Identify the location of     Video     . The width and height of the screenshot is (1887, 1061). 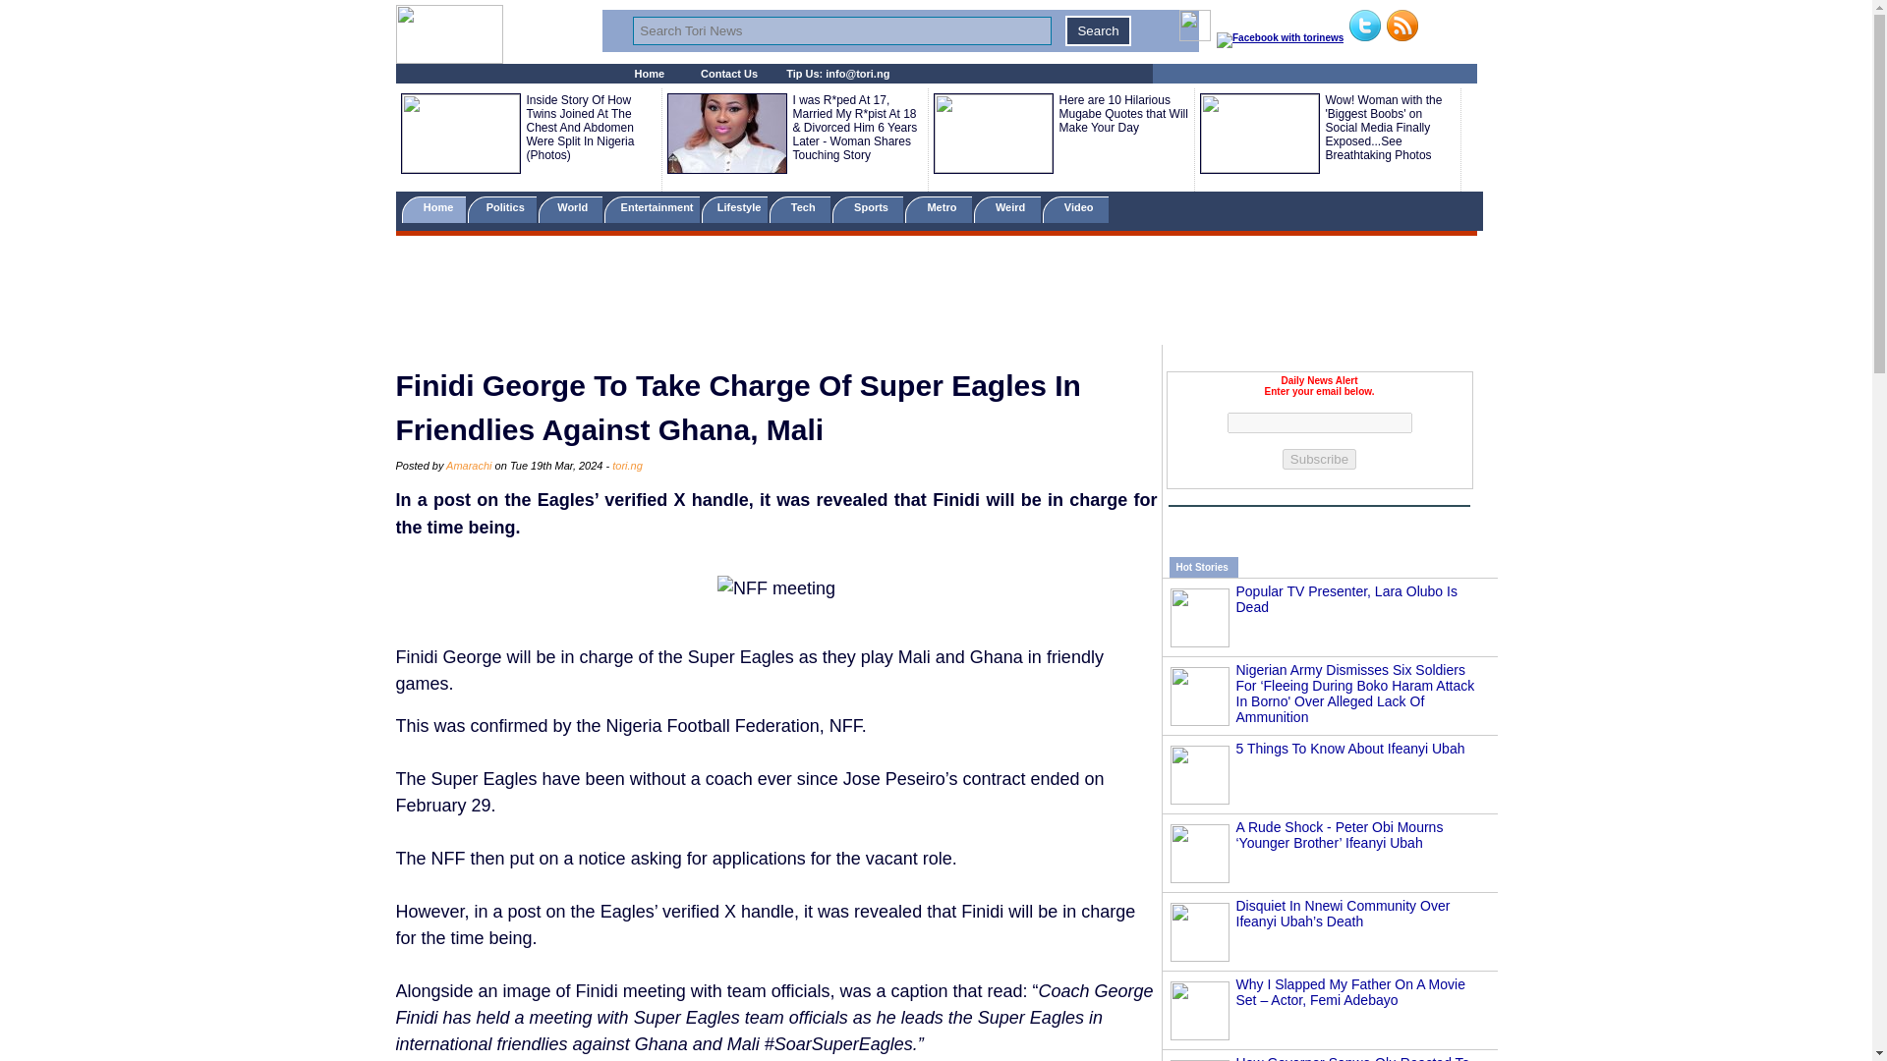
(1075, 208).